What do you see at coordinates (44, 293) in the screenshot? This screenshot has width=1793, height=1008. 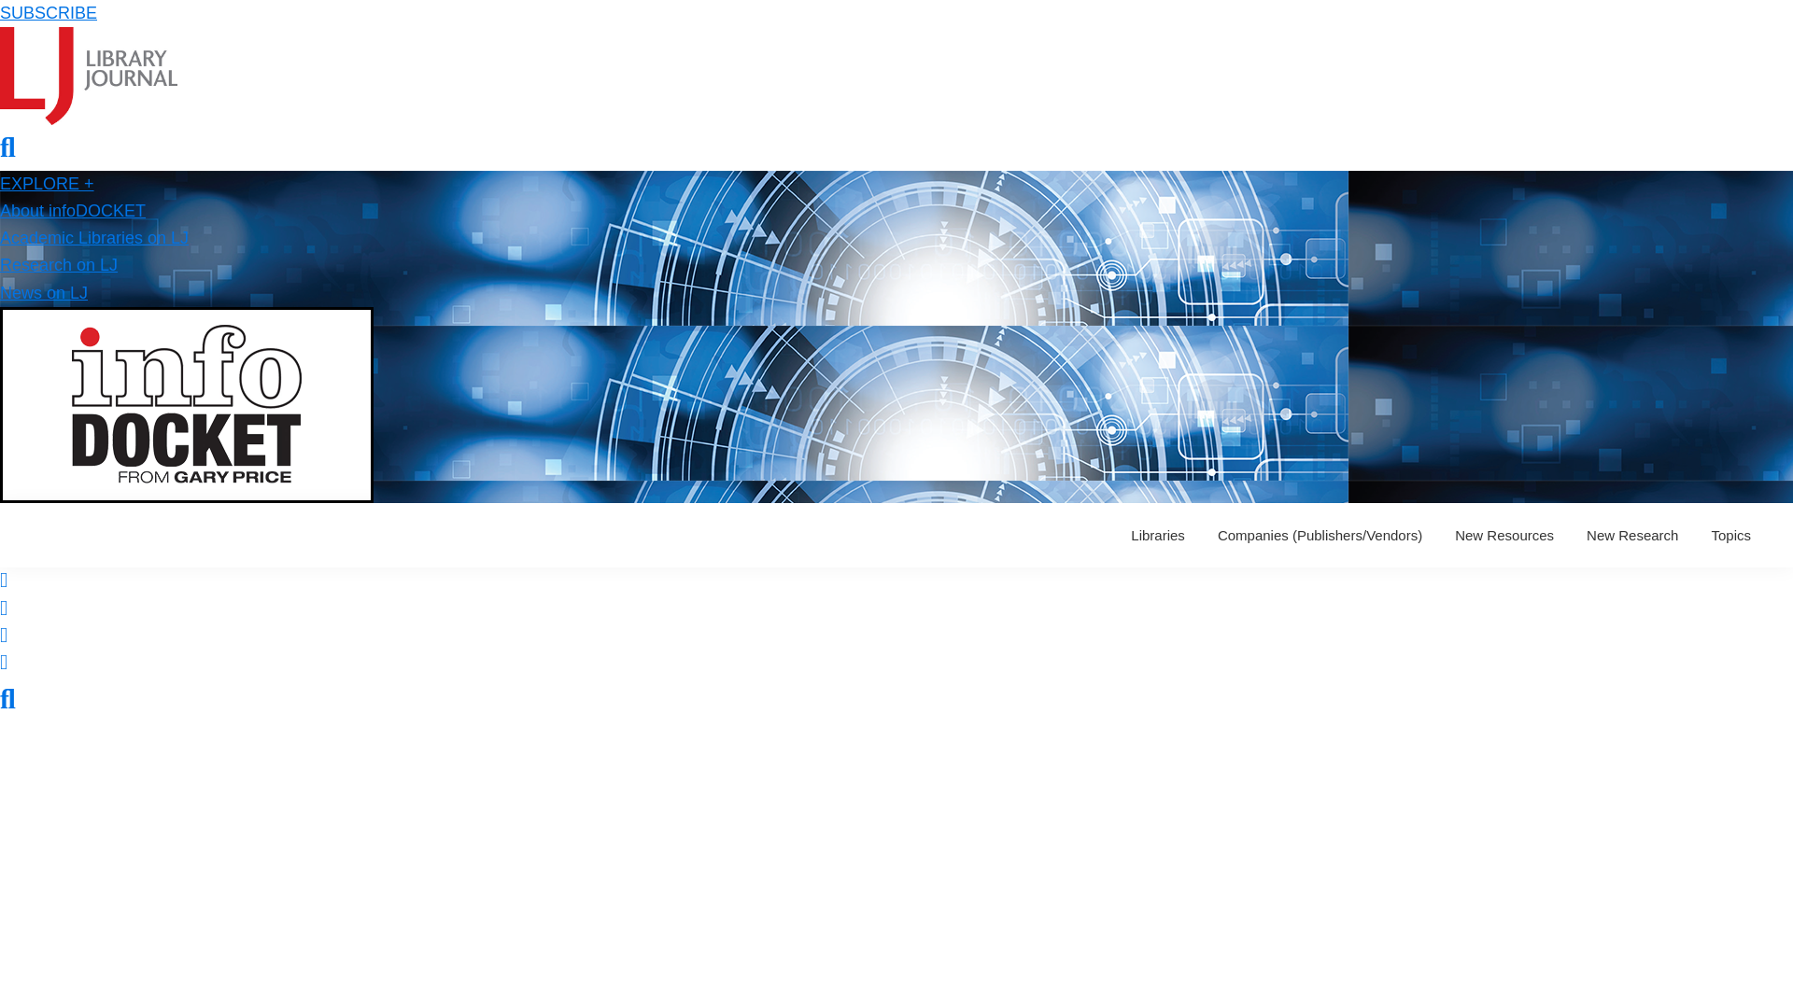 I see `News on LJ` at bounding box center [44, 293].